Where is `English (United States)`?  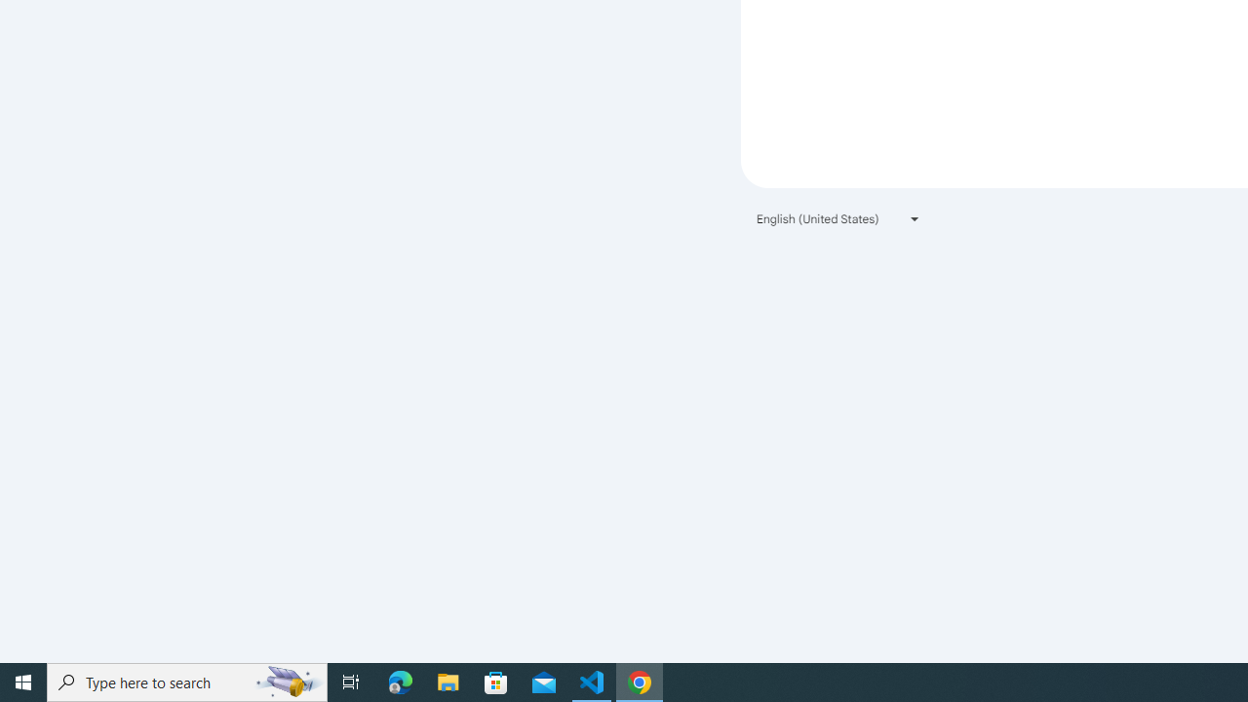 English (United States) is located at coordinates (838, 218).